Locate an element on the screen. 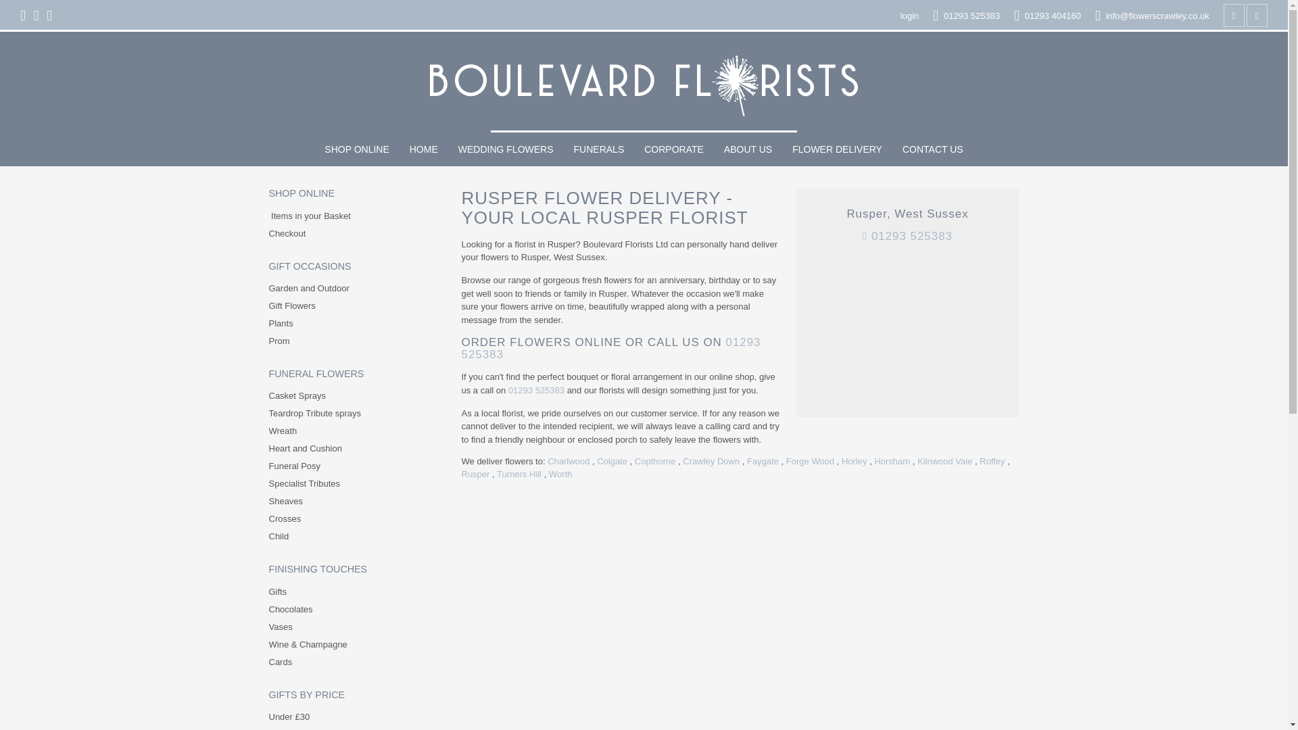 This screenshot has width=1298, height=730. Corporate is located at coordinates (674, 149).